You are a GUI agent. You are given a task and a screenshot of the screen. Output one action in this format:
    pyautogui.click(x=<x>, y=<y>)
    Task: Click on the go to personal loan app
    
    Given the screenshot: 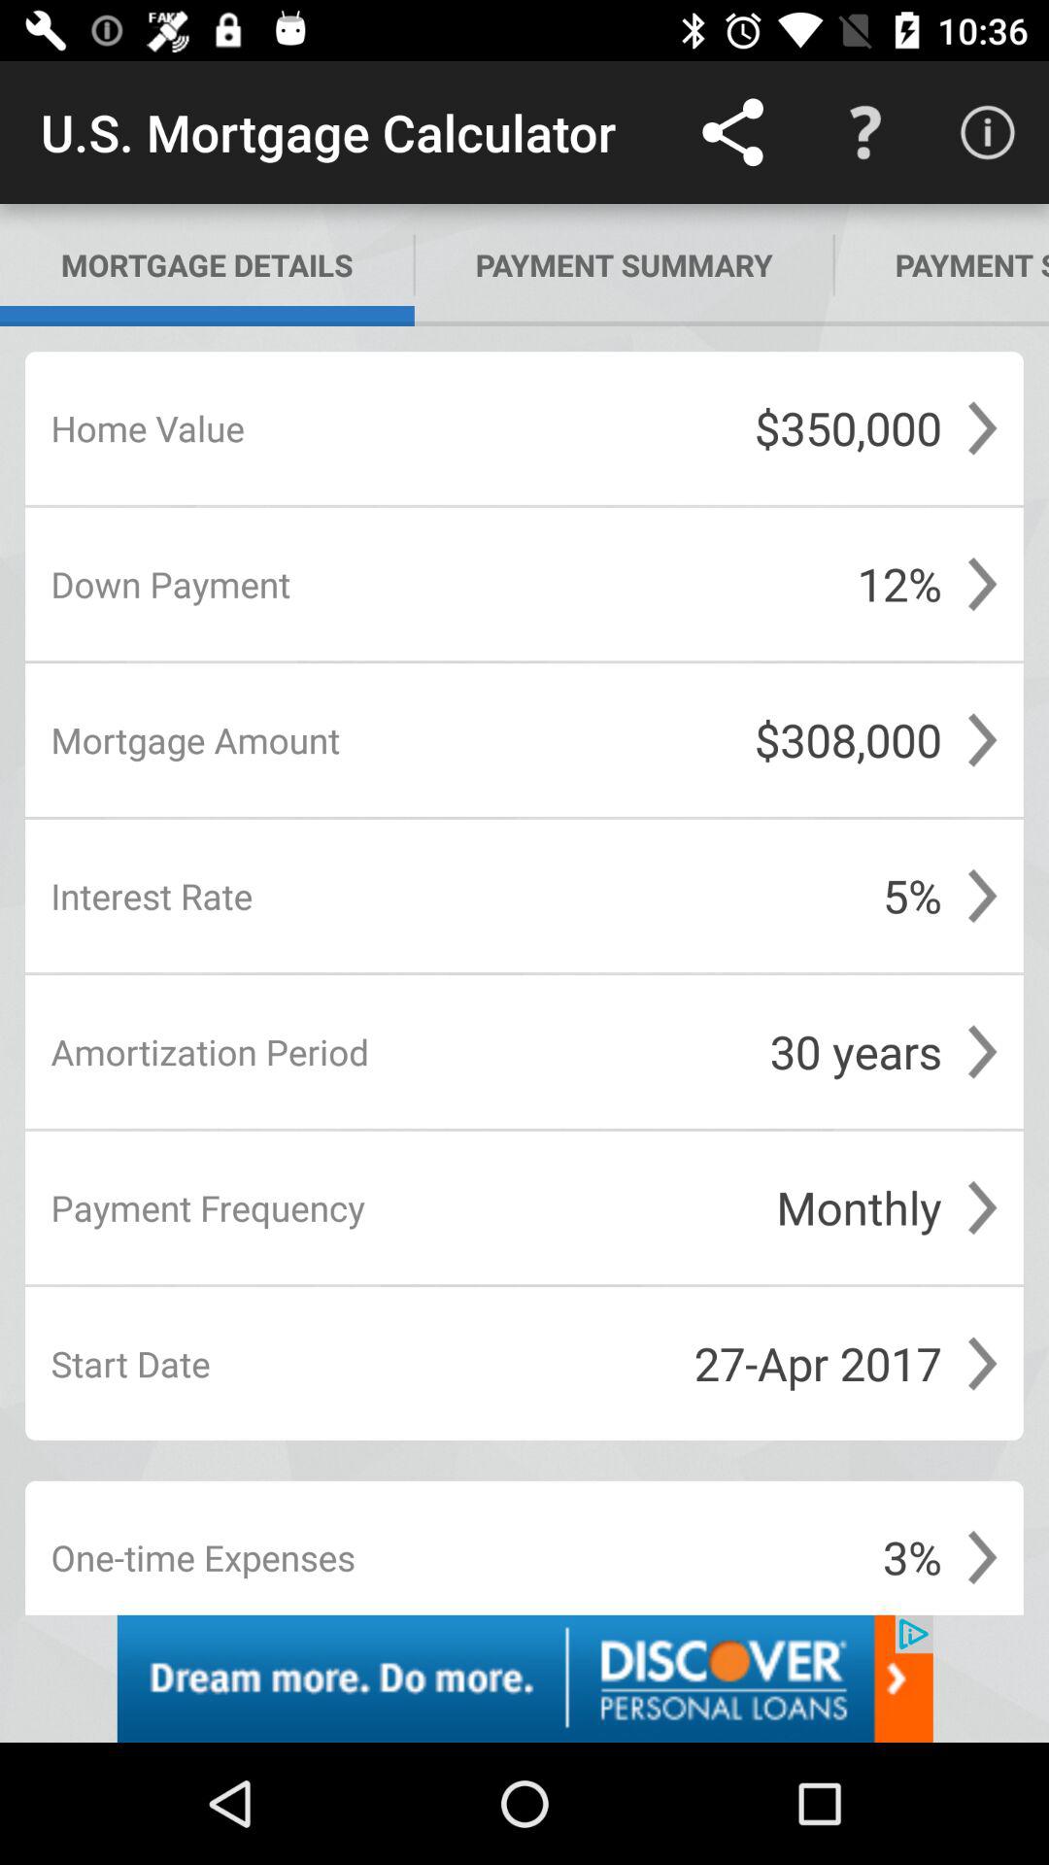 What is the action you would take?
    pyautogui.click(x=524, y=1678)
    